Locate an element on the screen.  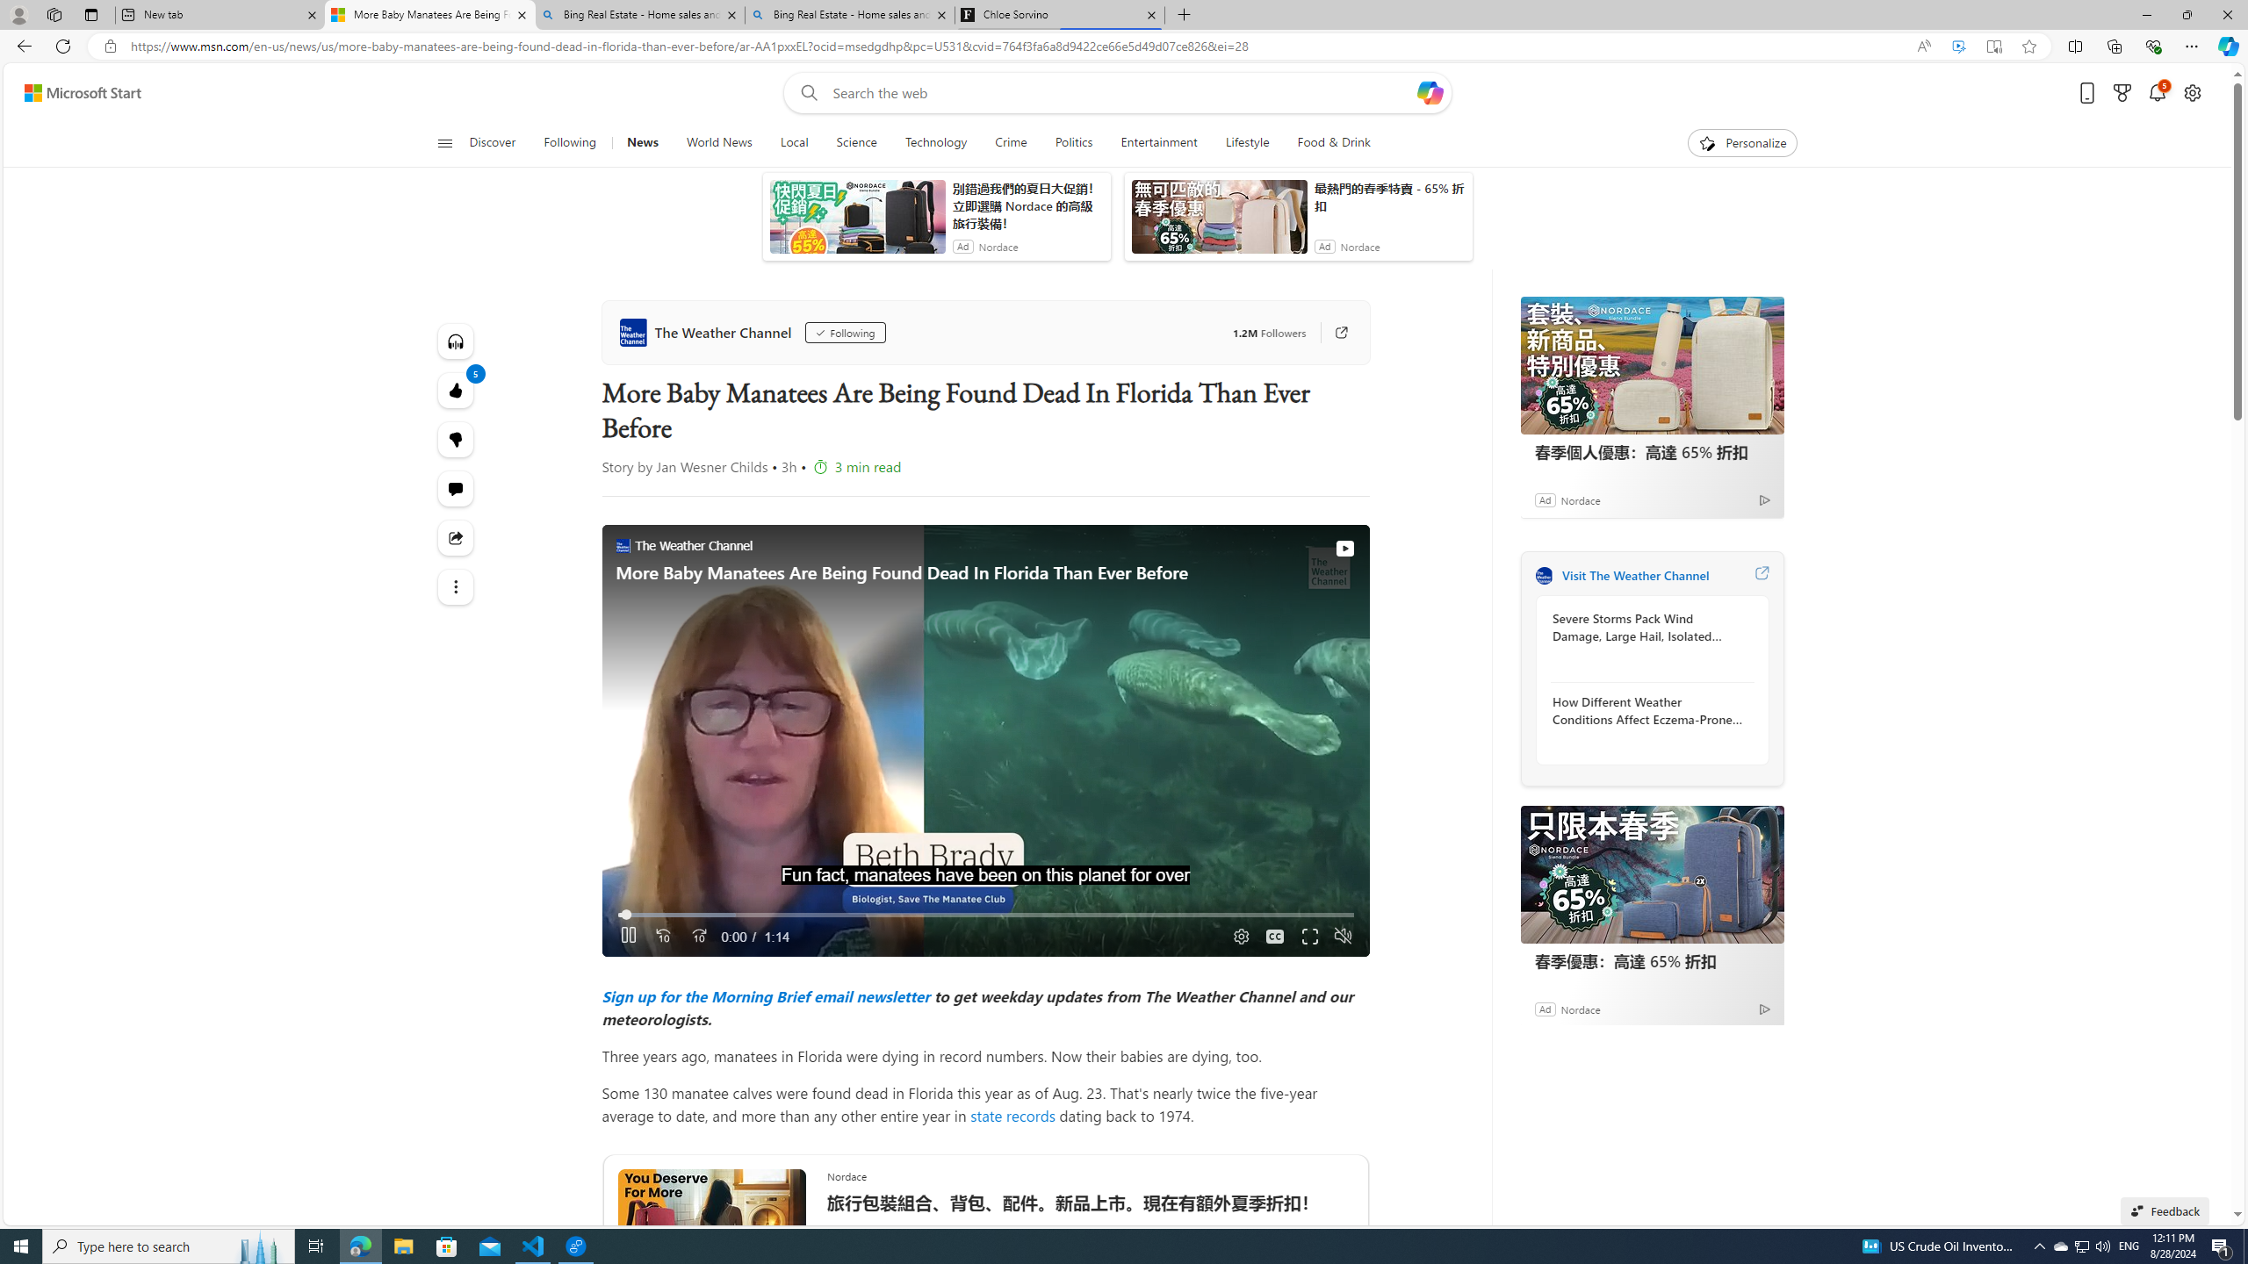
More like this5Fewer like thisStart the conversation is located at coordinates (457, 439).